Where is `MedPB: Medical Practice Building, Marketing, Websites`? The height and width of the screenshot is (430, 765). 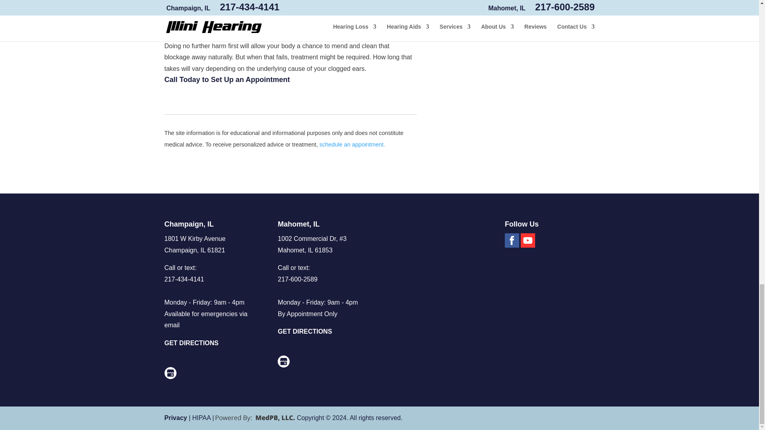
MedPB: Medical Practice Building, Marketing, Websites is located at coordinates (255, 418).